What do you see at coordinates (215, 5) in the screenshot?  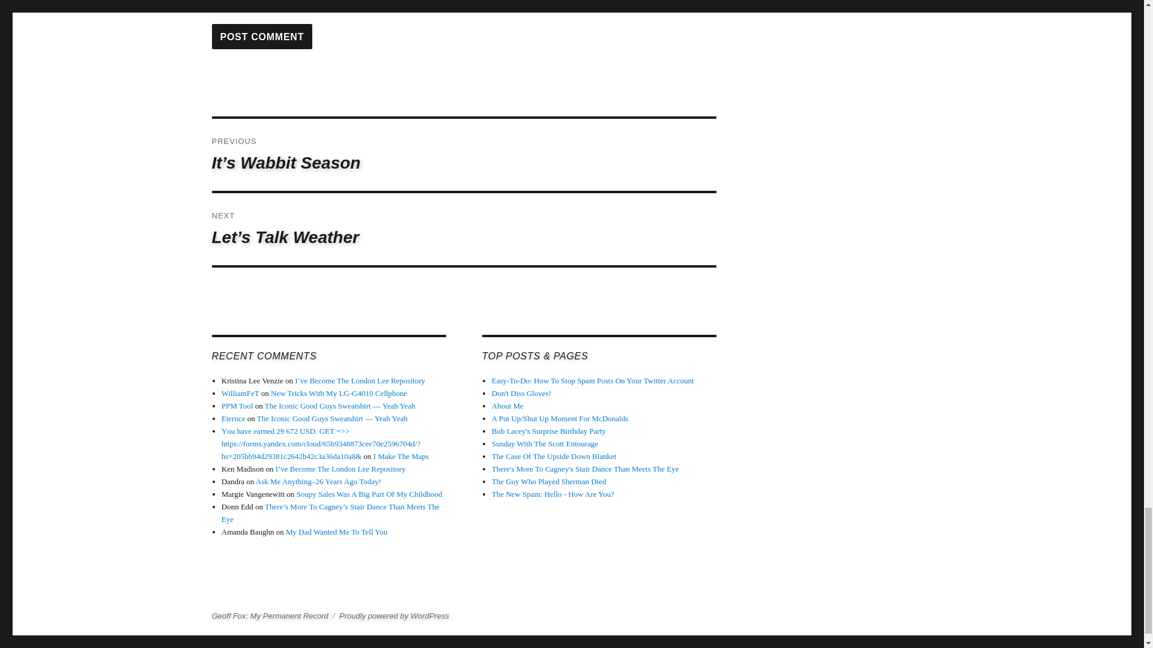 I see `subscribe` at bounding box center [215, 5].